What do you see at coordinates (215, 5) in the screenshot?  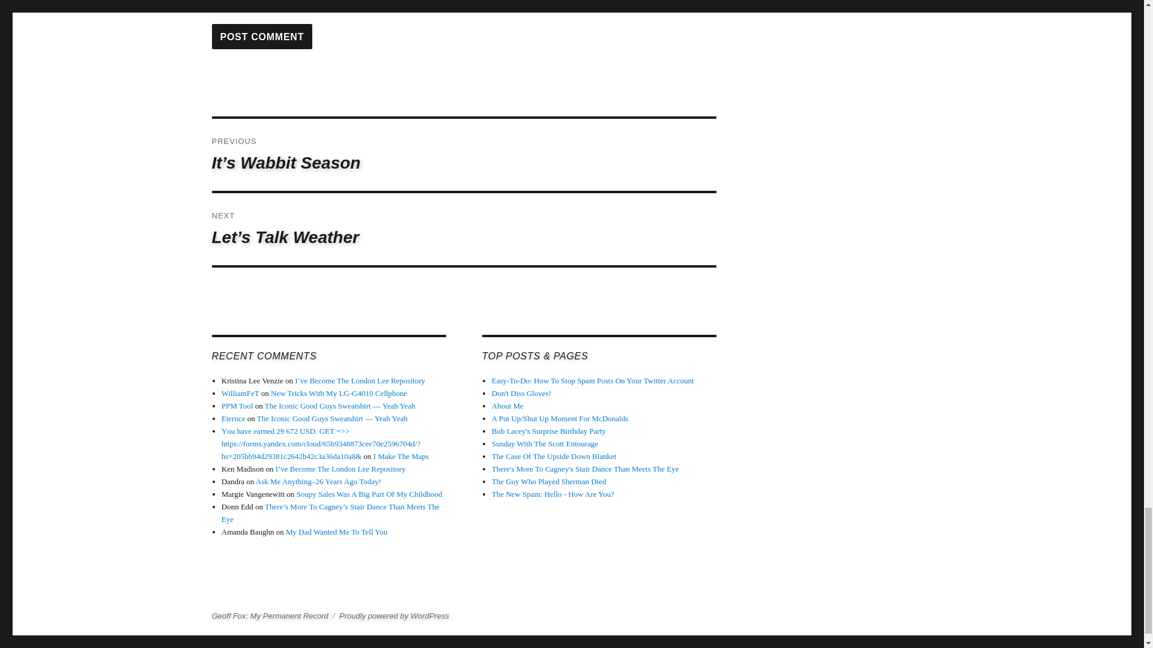 I see `subscribe` at bounding box center [215, 5].